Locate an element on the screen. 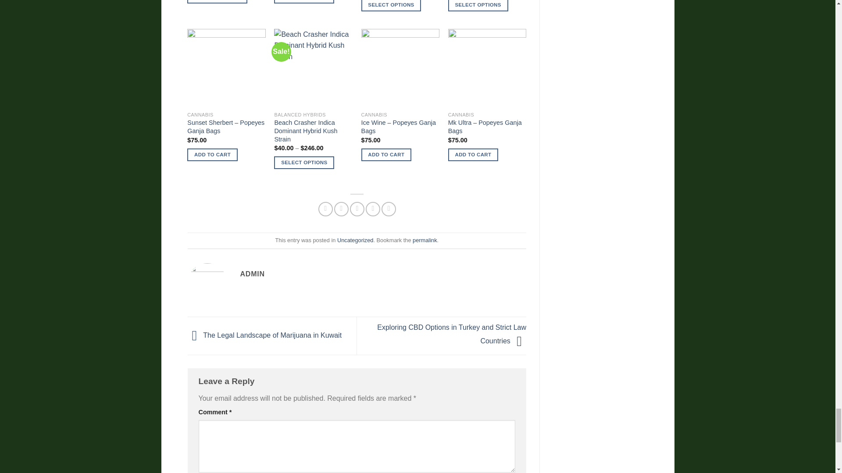  Share on LinkedIn is located at coordinates (389, 209).